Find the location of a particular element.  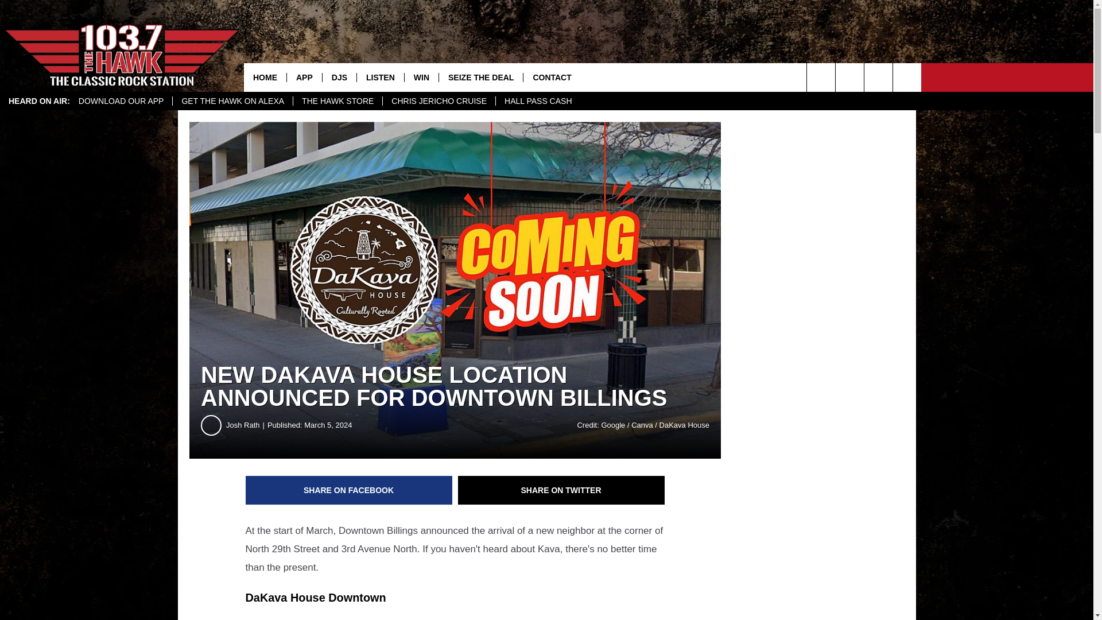

Share on Facebook is located at coordinates (349, 490).